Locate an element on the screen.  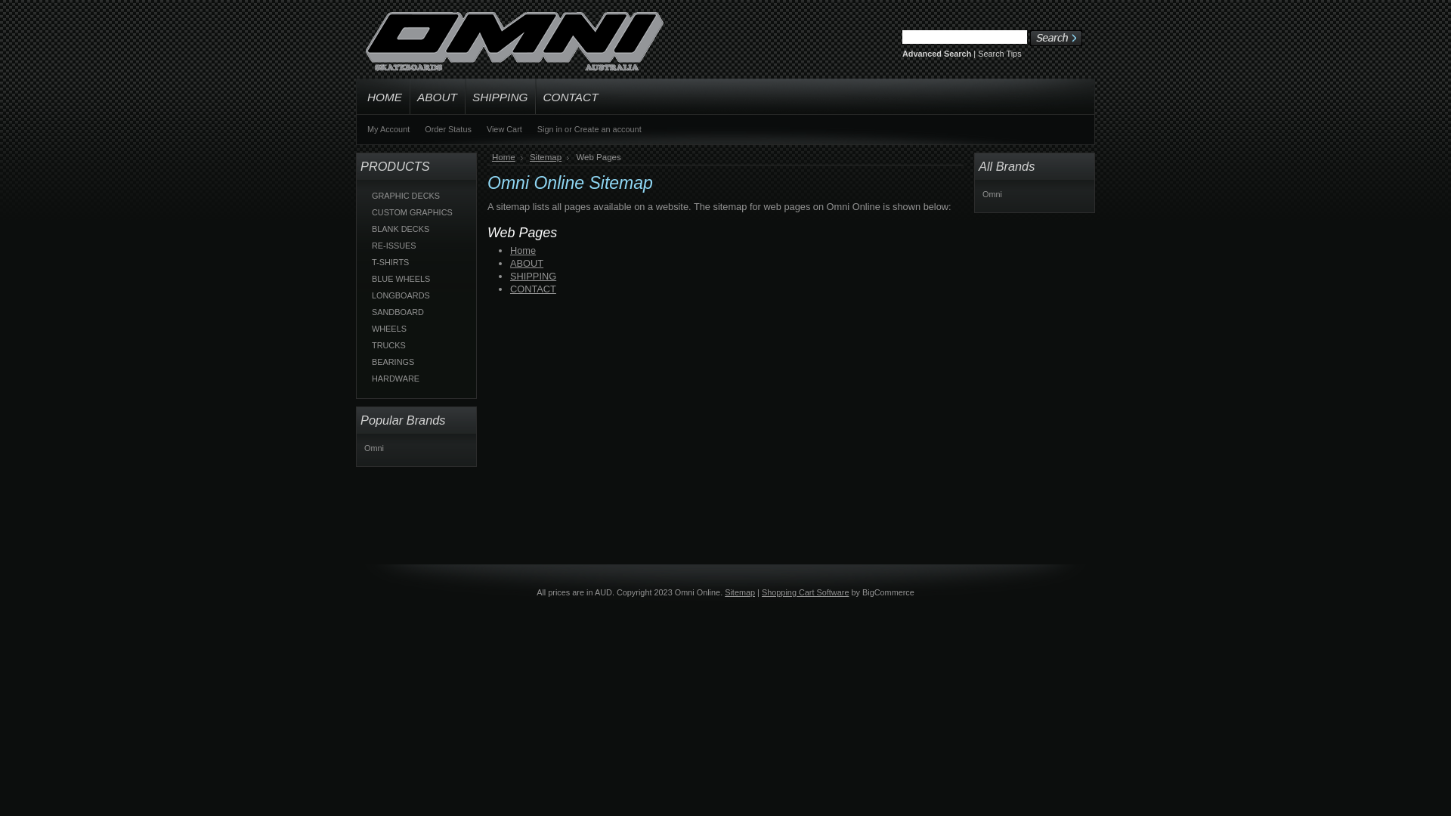
ABOUT is located at coordinates (437, 97).